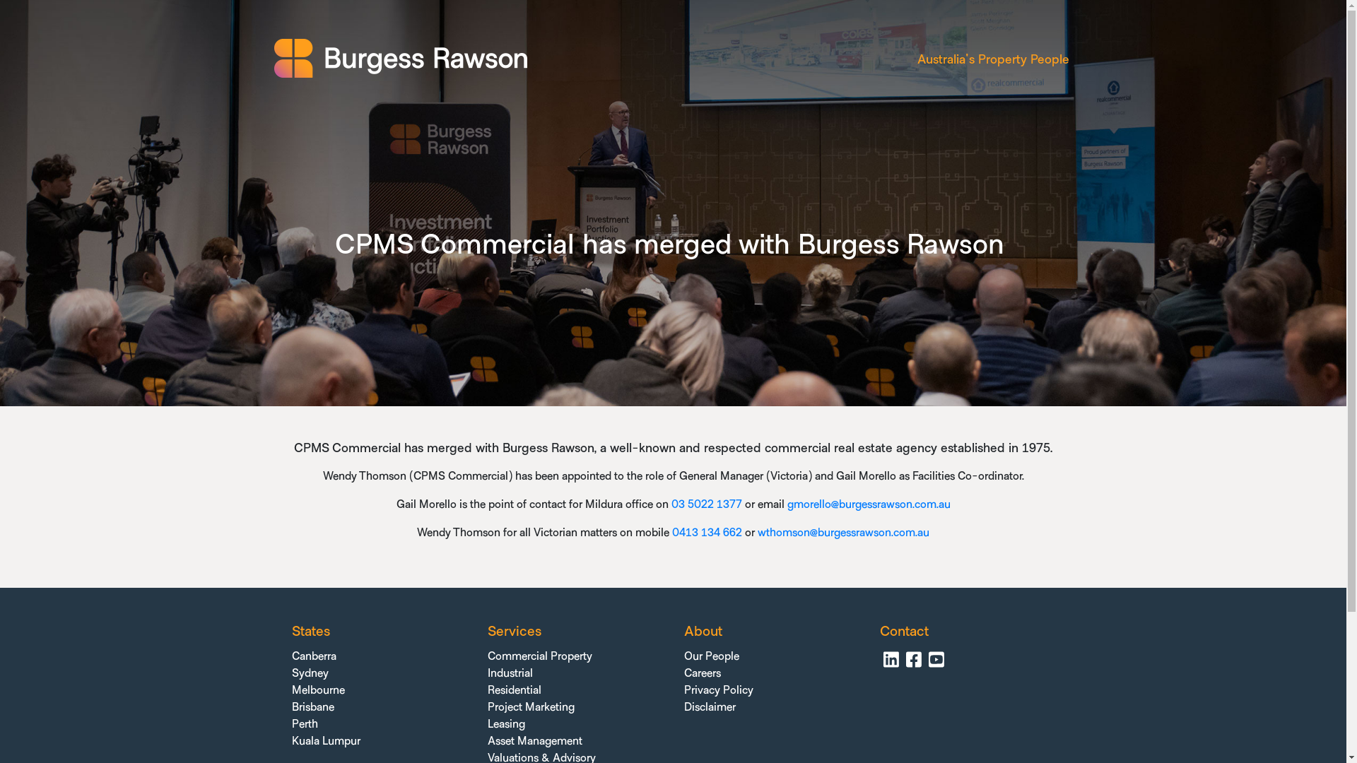 The image size is (1357, 763). Describe the element at coordinates (710, 707) in the screenshot. I see `Disclaimer` at that location.